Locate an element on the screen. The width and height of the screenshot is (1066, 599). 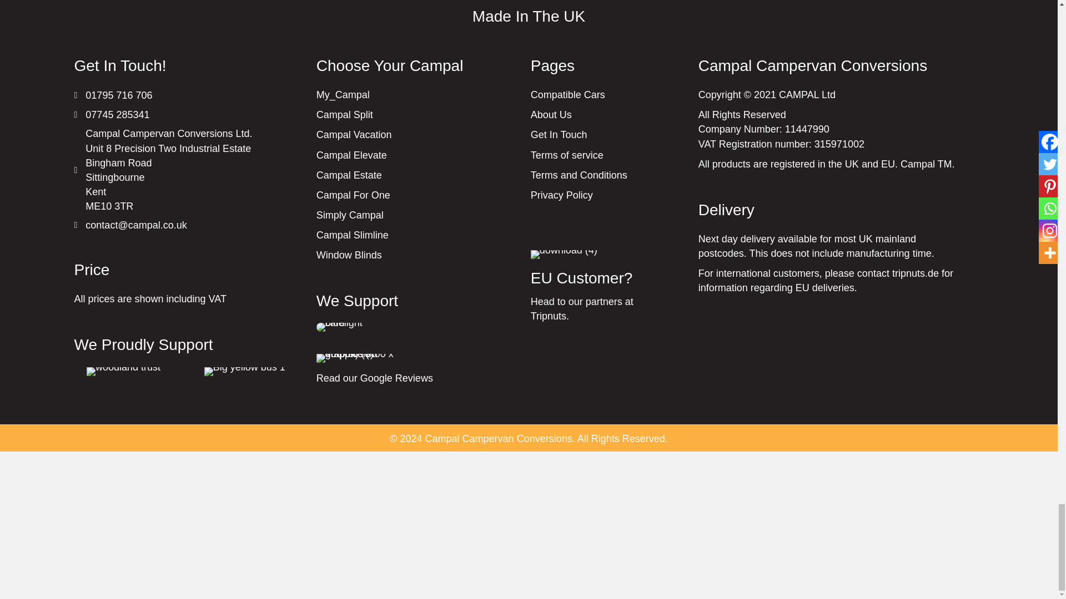
01795 716 706 is located at coordinates (119, 95).